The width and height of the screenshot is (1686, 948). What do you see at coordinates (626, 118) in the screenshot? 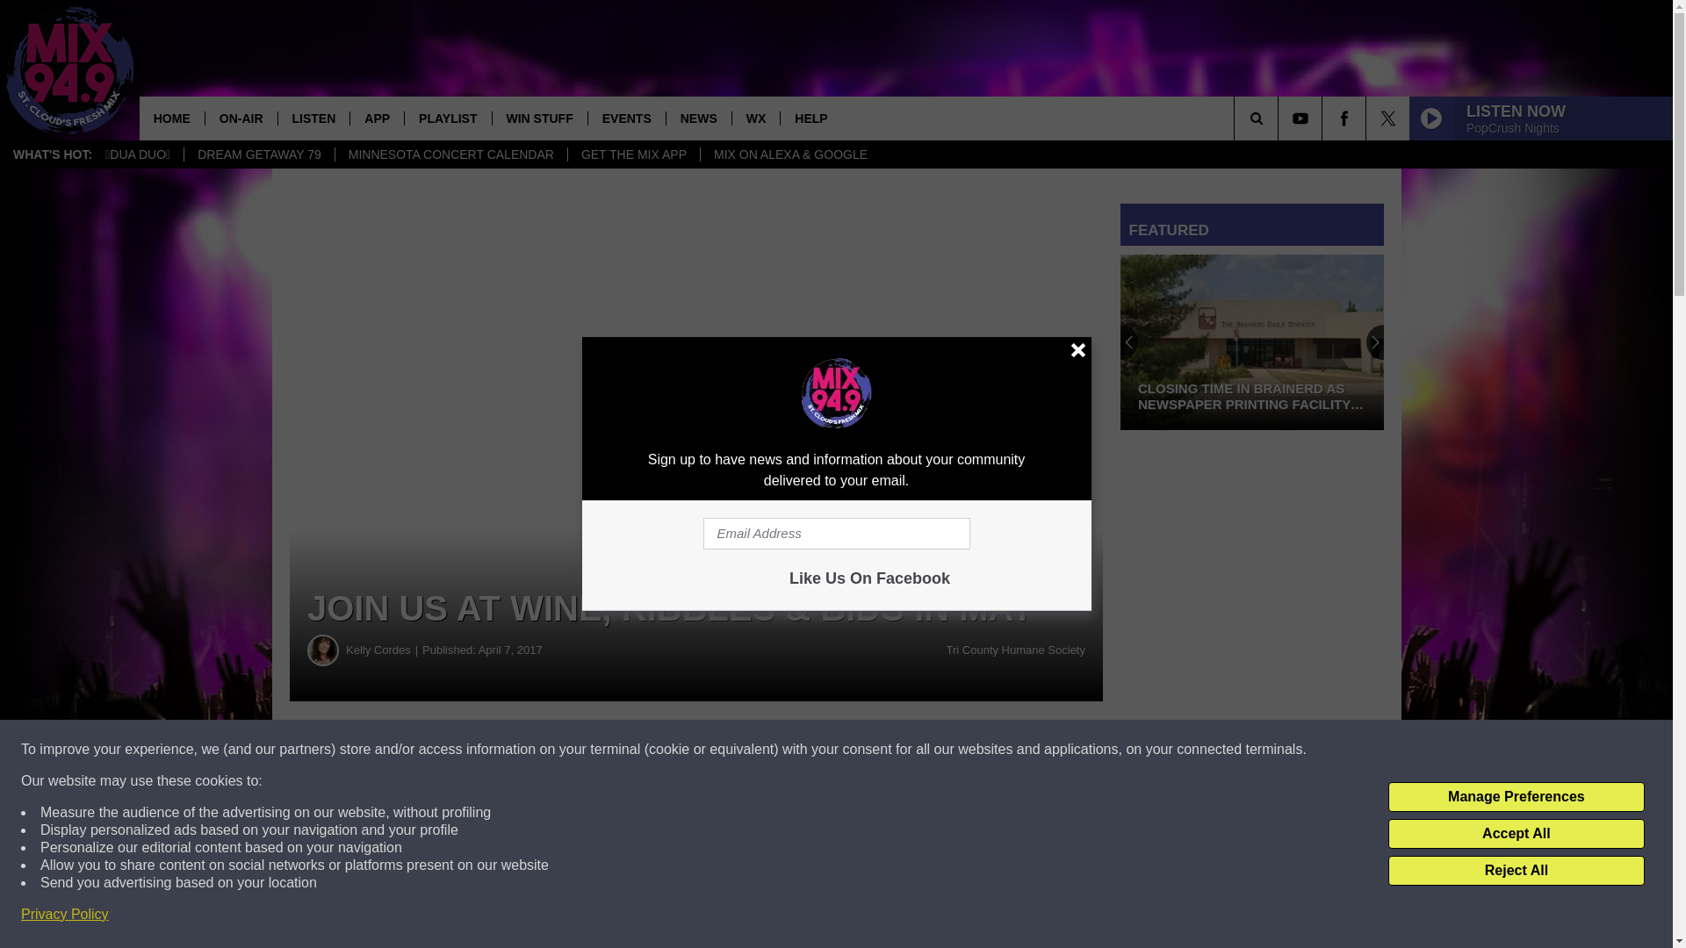
I see `EVENTS` at bounding box center [626, 118].